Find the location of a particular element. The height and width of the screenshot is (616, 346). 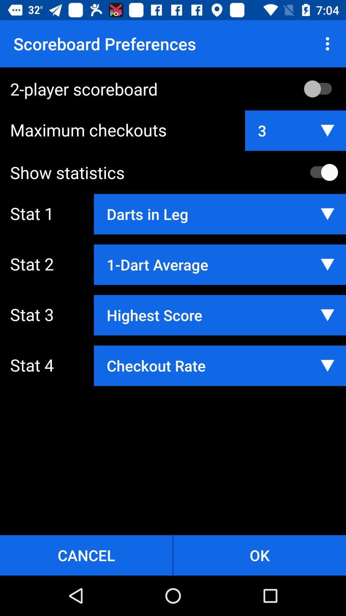

select the 1-dart average is located at coordinates (220, 264).